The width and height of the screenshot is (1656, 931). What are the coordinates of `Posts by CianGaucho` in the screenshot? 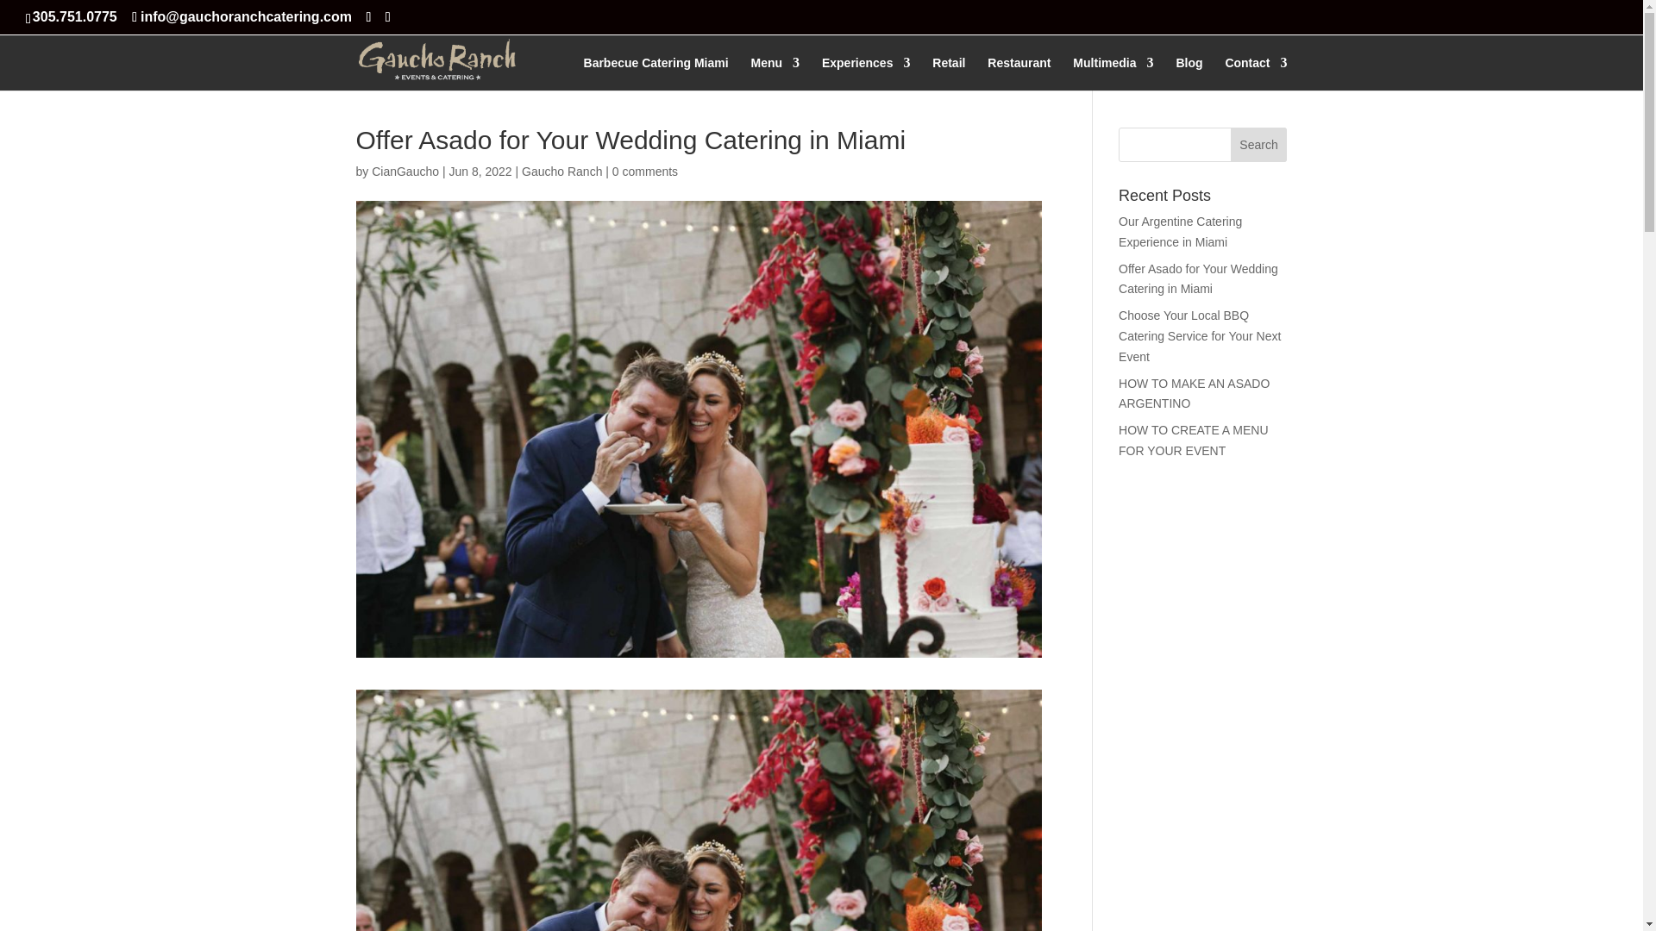 It's located at (405, 172).